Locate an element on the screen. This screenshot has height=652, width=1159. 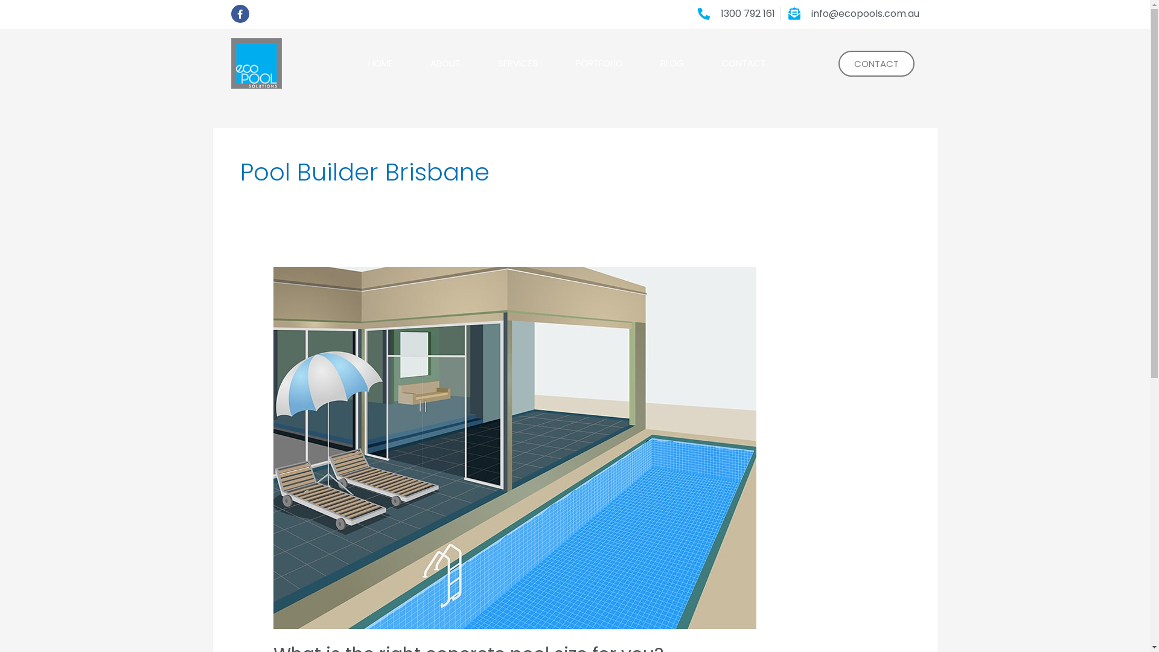
SERVICES is located at coordinates (518, 63).